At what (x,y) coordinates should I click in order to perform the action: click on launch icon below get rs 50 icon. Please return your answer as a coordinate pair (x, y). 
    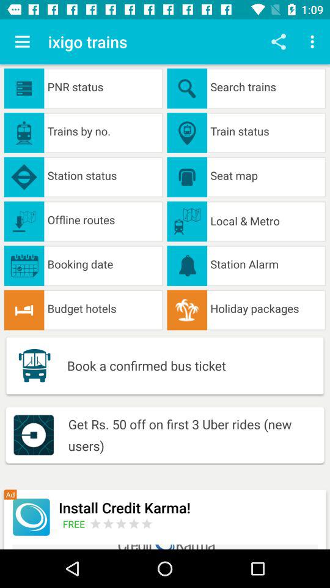
    Looking at the image, I should click on (188, 507).